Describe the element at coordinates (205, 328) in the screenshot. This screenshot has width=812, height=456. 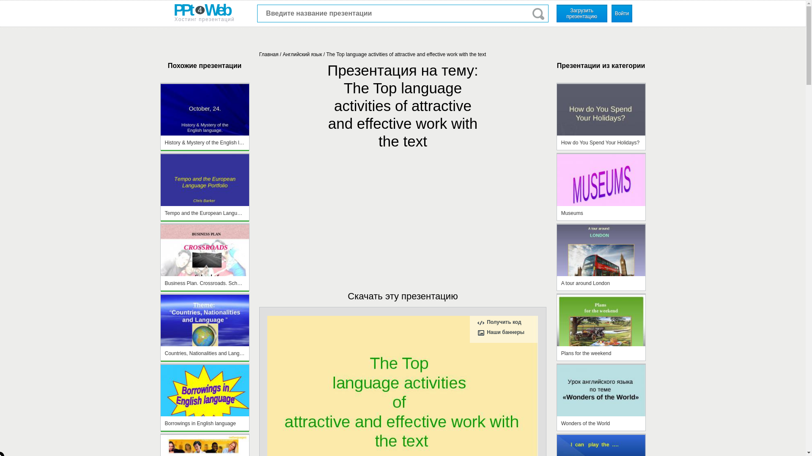
I see `Countries, Nationalities and Language` at that location.